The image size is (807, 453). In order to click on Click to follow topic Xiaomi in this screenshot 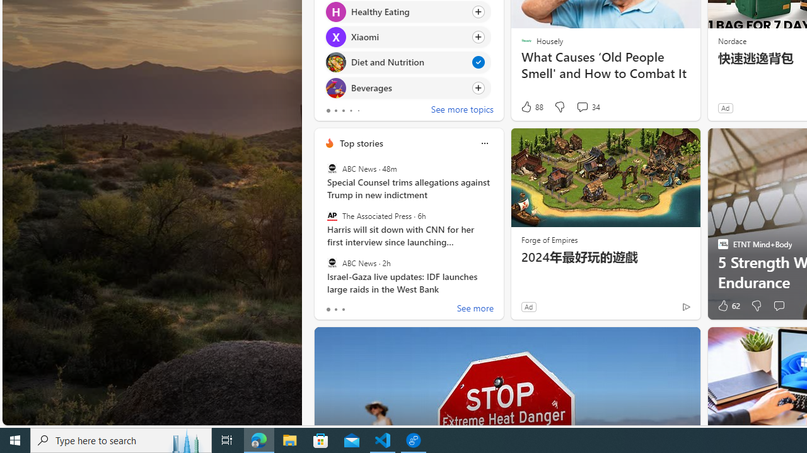, I will do `click(407, 37)`.